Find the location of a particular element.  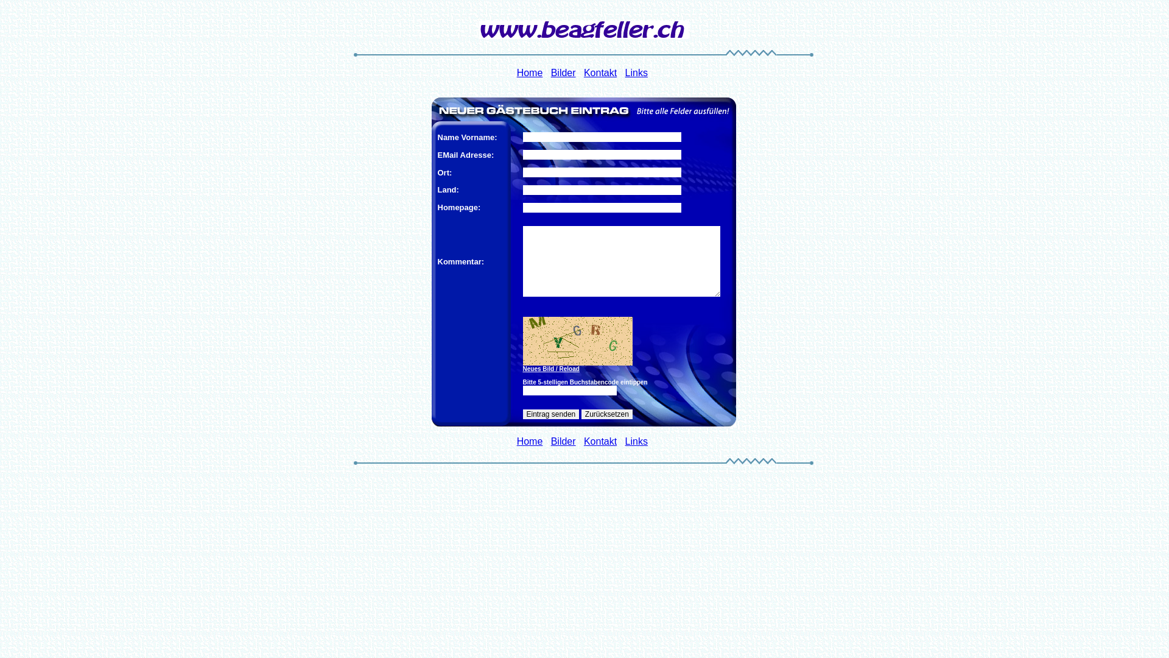

Bilder is located at coordinates (564, 73).